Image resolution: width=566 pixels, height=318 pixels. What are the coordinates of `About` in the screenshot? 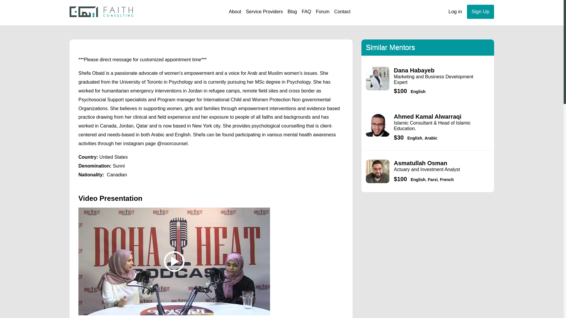 It's located at (235, 12).